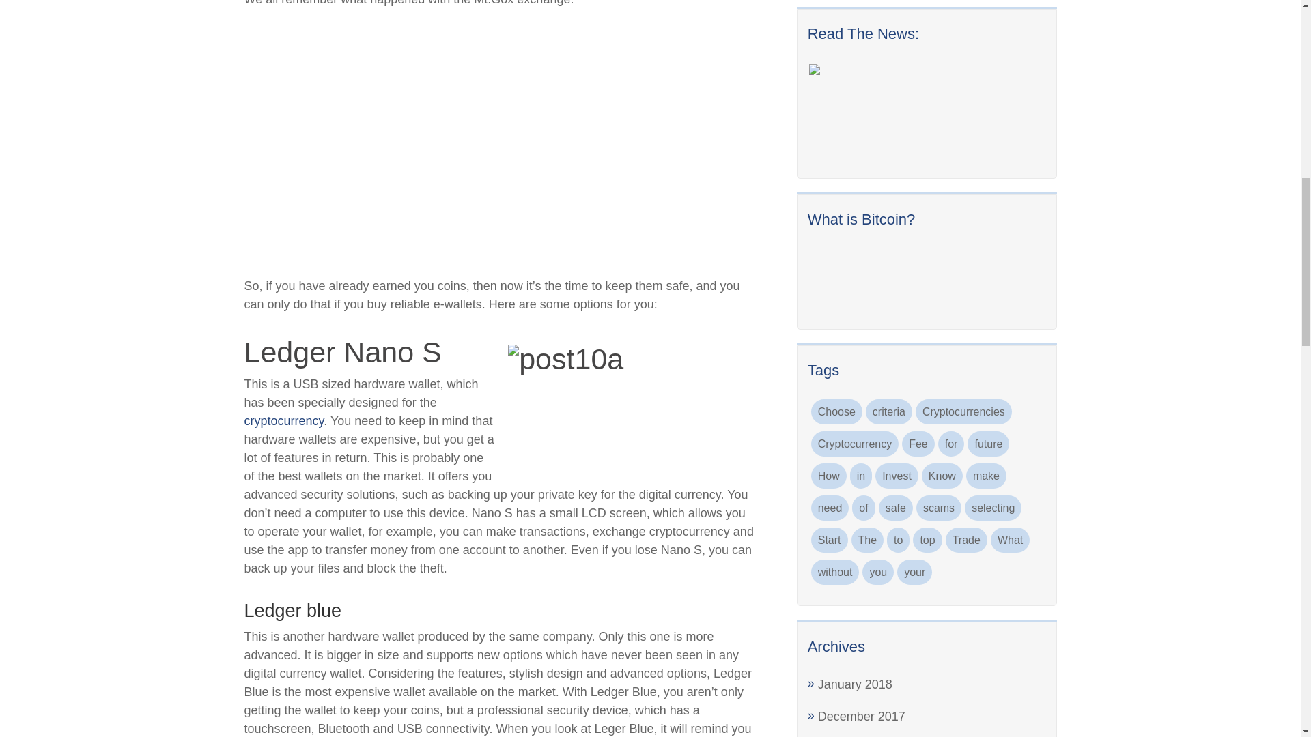  I want to click on make, so click(986, 476).